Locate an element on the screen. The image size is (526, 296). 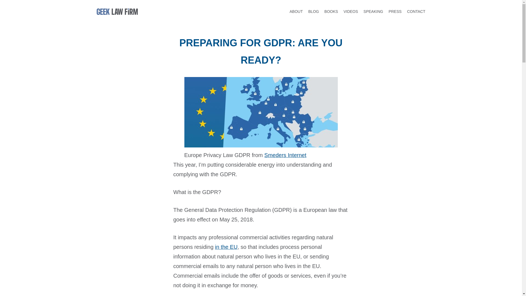
BOOKS is located at coordinates (331, 12).